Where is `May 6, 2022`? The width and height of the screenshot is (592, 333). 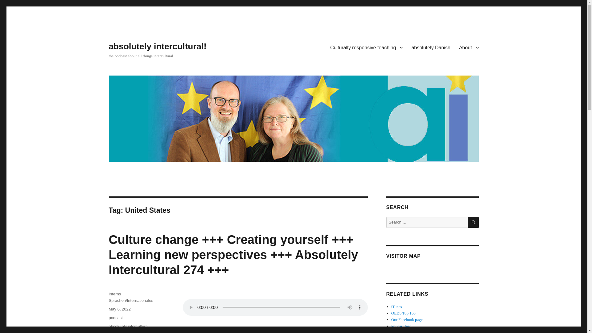 May 6, 2022 is located at coordinates (120, 309).